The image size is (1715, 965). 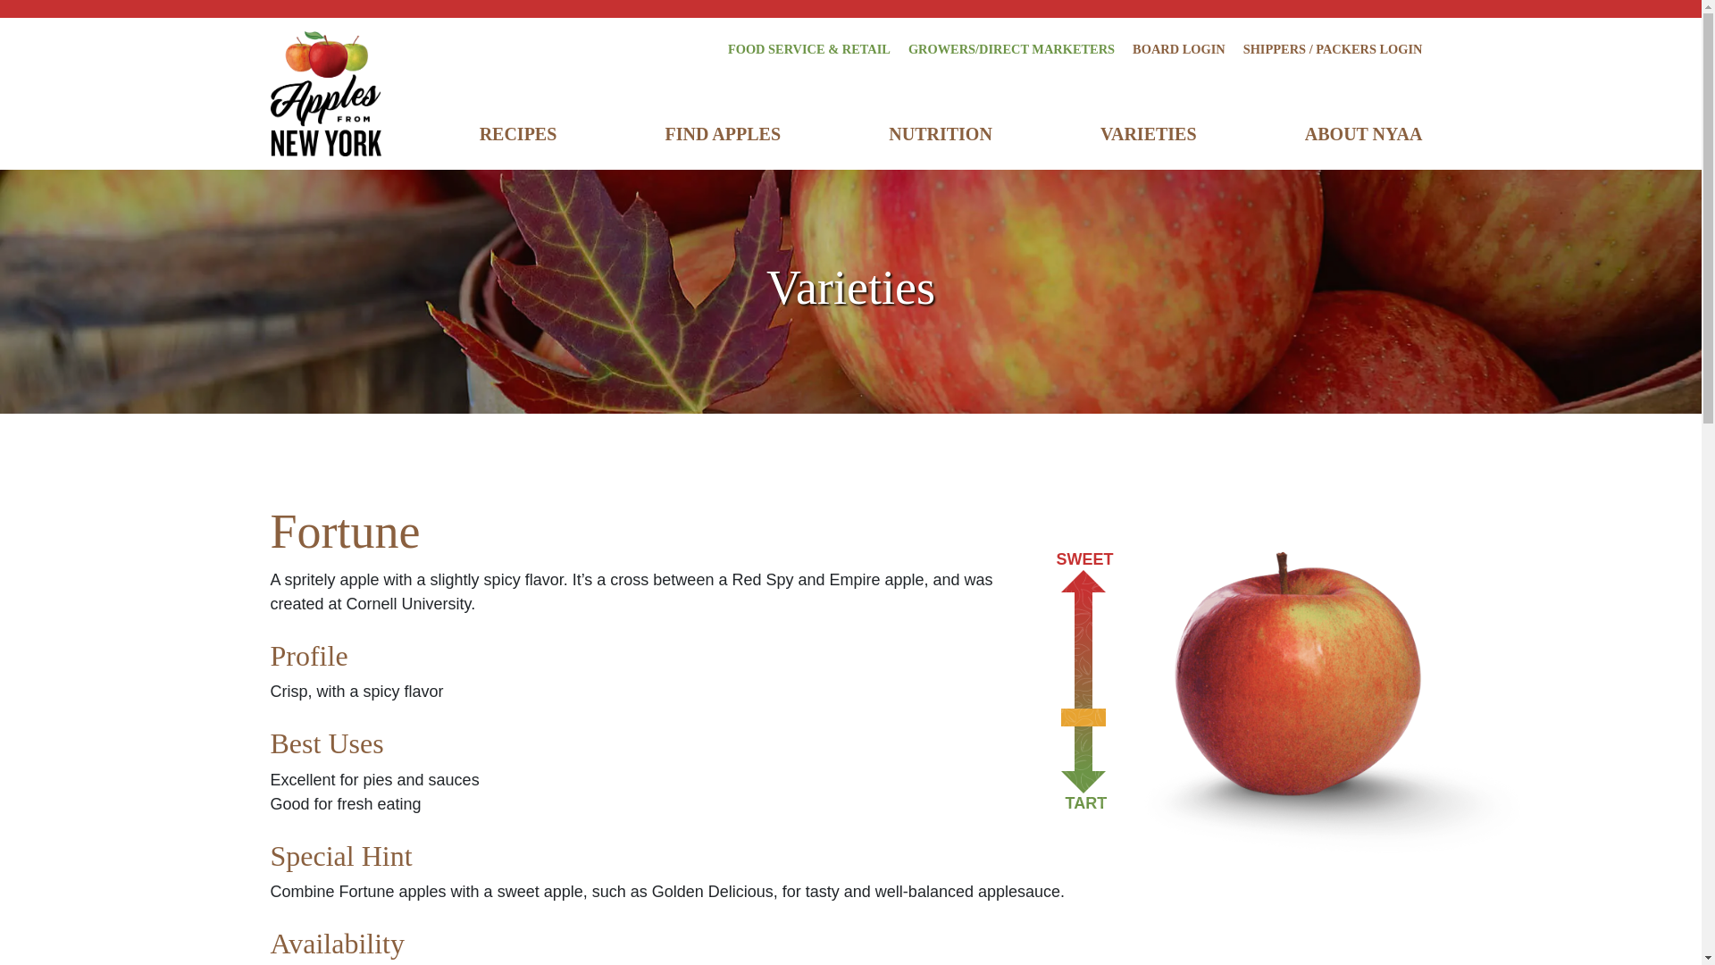 I want to click on RECIPES, so click(x=518, y=134).